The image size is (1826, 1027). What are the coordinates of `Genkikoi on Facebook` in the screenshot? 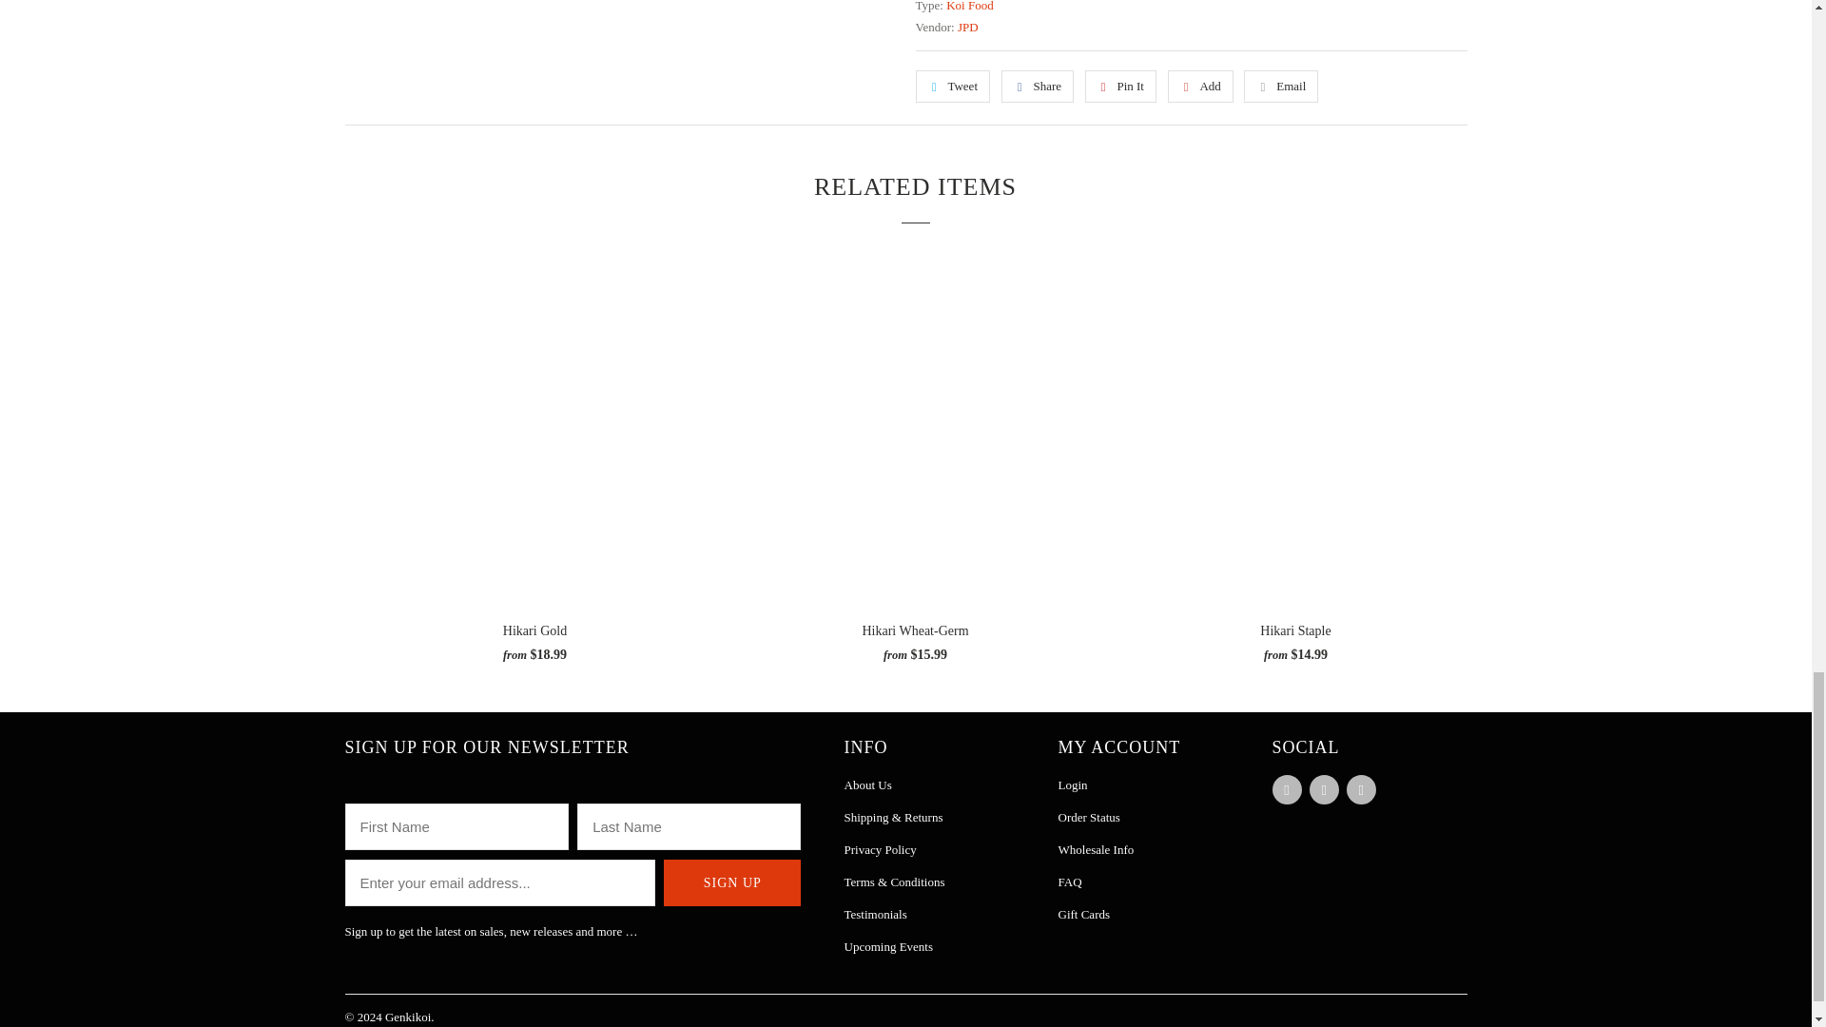 It's located at (1287, 789).